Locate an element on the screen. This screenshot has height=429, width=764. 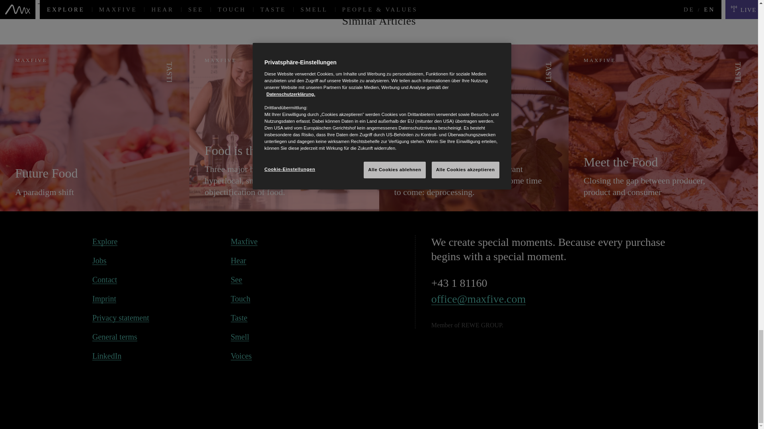
TASTE is located at coordinates (360, 71).